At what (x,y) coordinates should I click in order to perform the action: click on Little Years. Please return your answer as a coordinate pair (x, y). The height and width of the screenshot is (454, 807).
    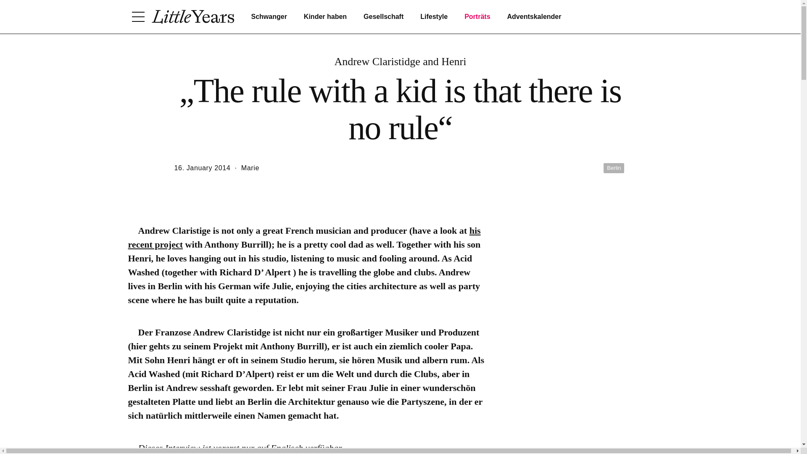
    Looking at the image, I should click on (193, 17).